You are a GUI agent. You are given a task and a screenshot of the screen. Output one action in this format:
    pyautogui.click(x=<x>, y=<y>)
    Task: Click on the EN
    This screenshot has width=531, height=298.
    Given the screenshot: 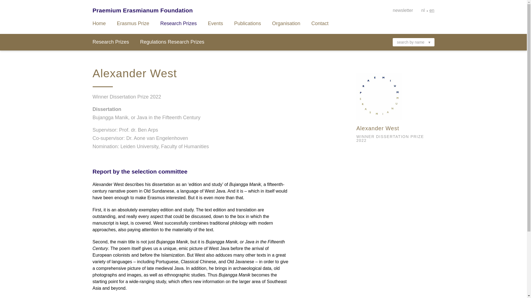 What is the action you would take?
    pyautogui.click(x=432, y=10)
    